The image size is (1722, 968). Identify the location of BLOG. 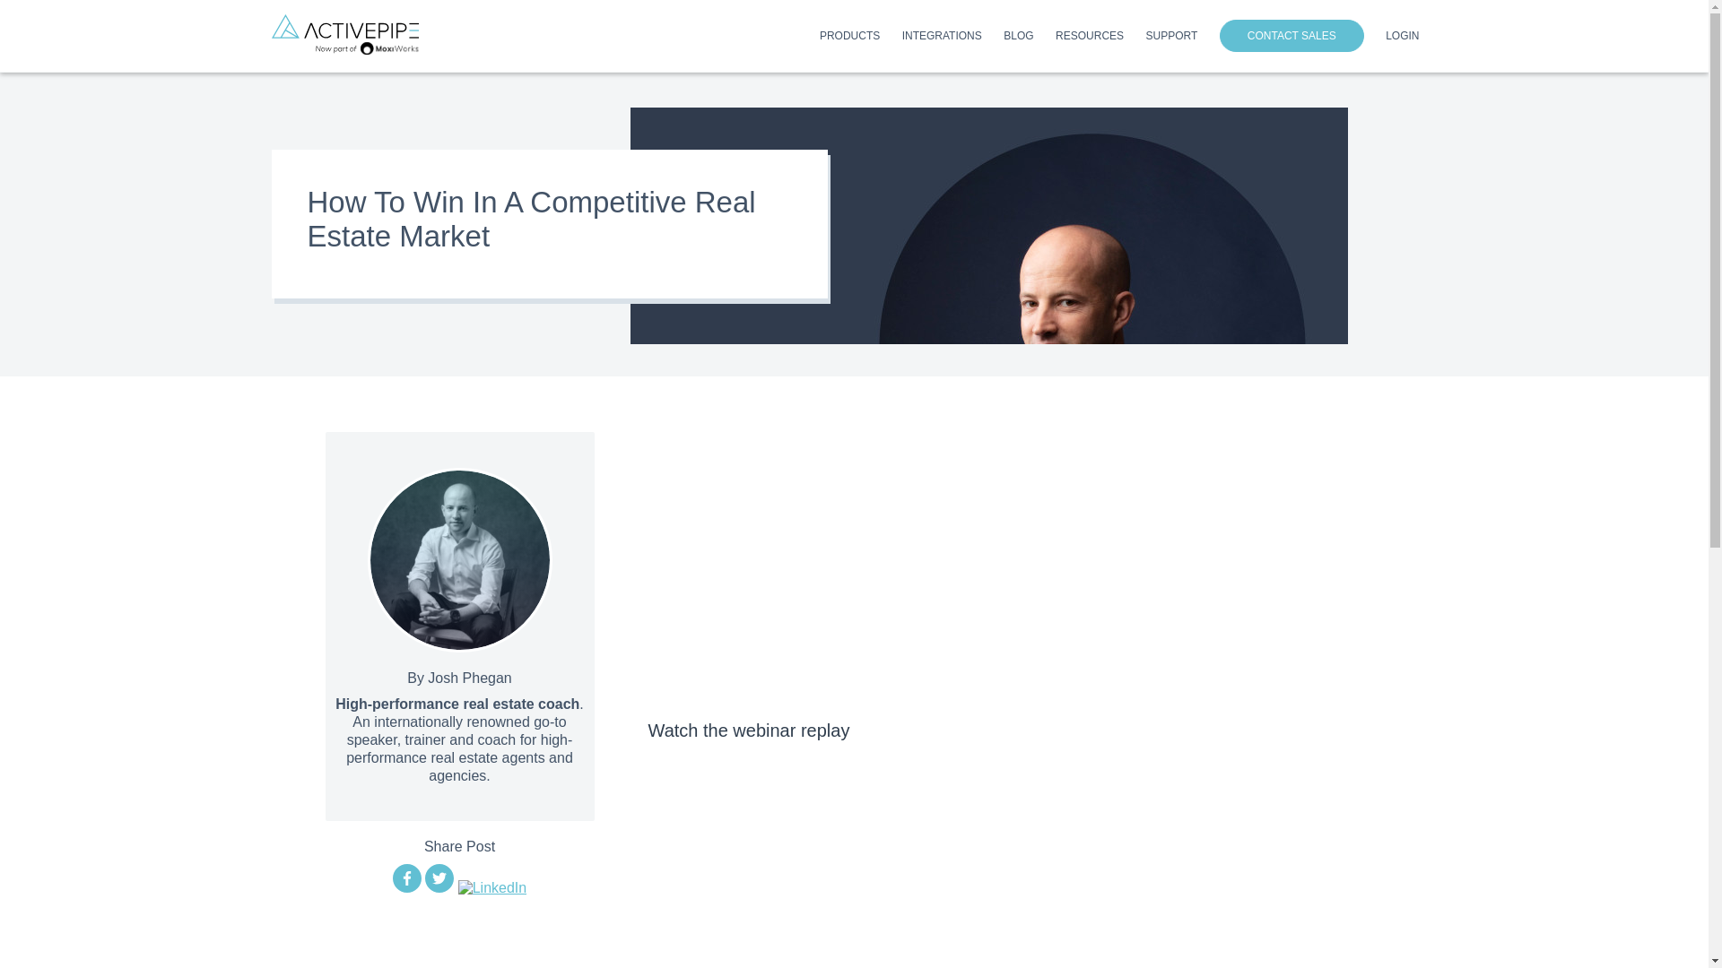
(1019, 39).